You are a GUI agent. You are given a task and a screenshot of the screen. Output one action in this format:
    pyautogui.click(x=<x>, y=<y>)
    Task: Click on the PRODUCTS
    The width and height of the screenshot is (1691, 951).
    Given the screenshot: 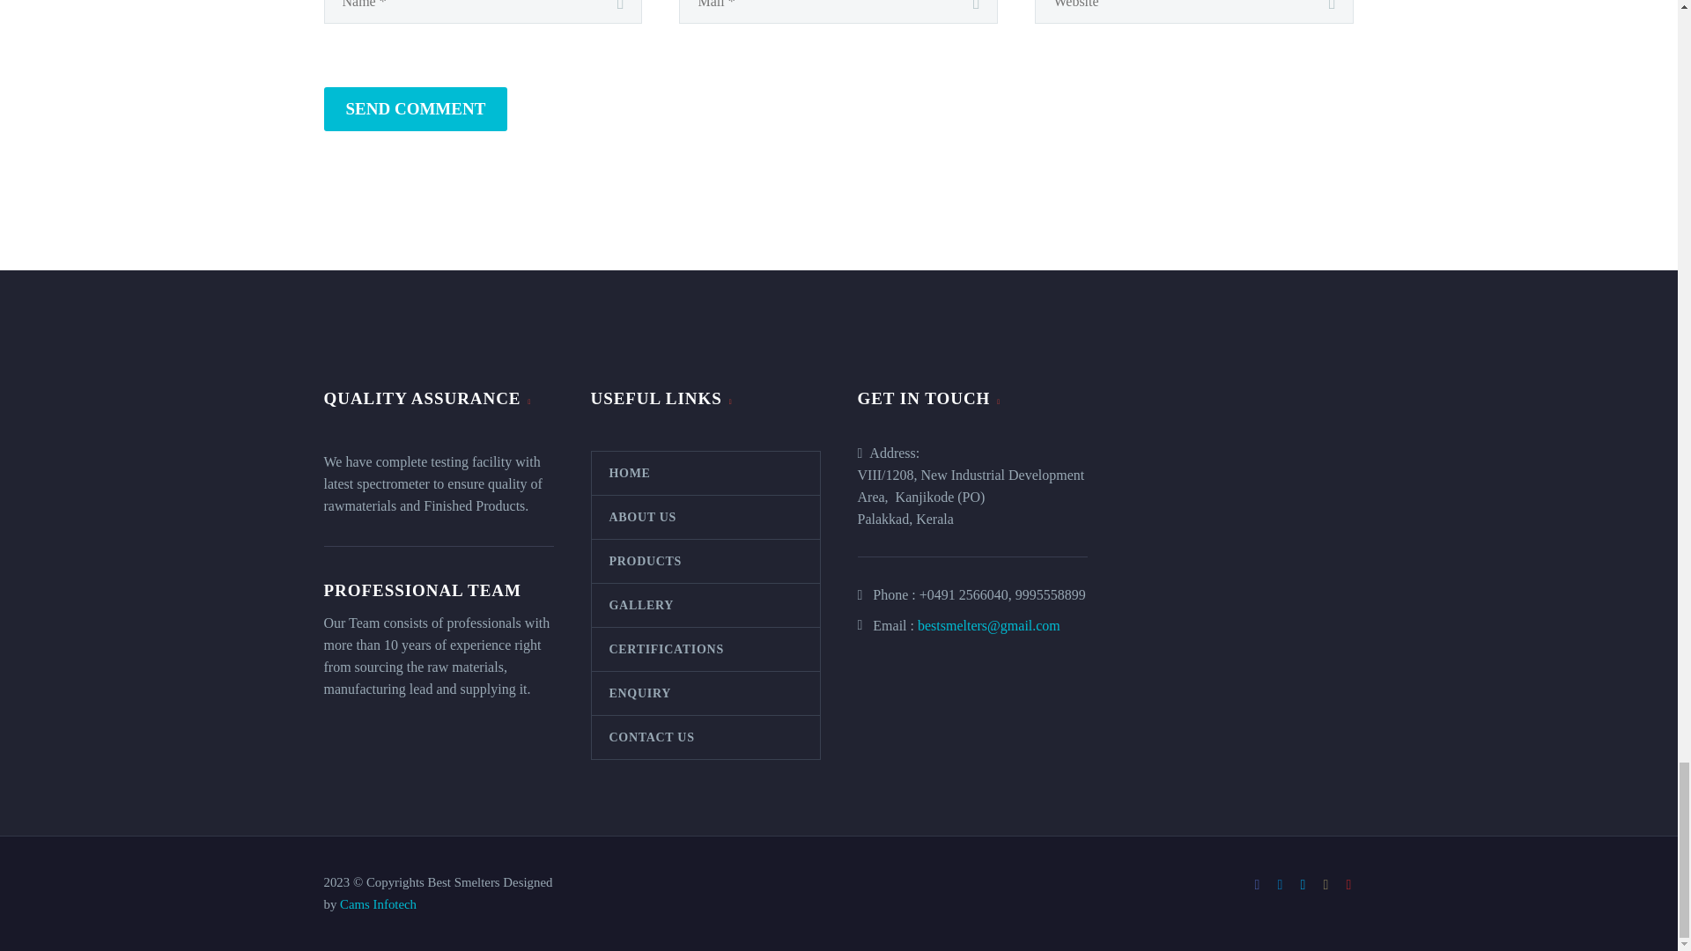 What is the action you would take?
    pyautogui.click(x=706, y=562)
    